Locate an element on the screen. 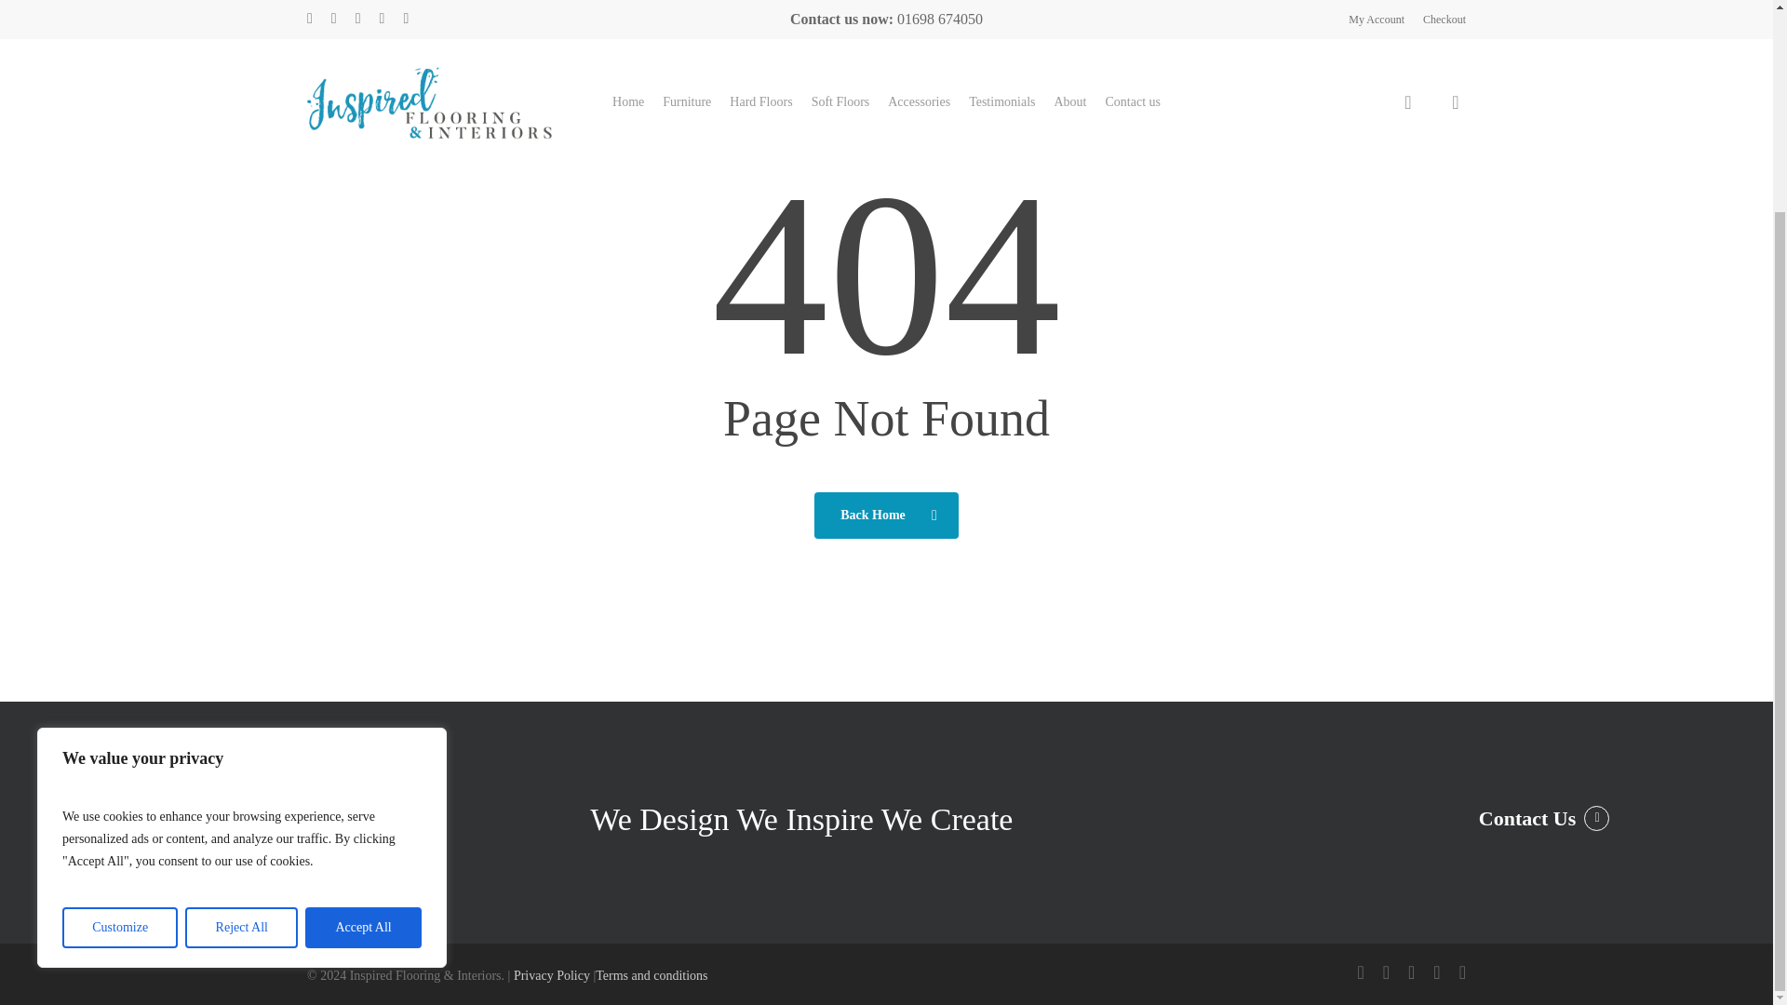 The height and width of the screenshot is (1005, 1787). Reject All is located at coordinates (242, 672).